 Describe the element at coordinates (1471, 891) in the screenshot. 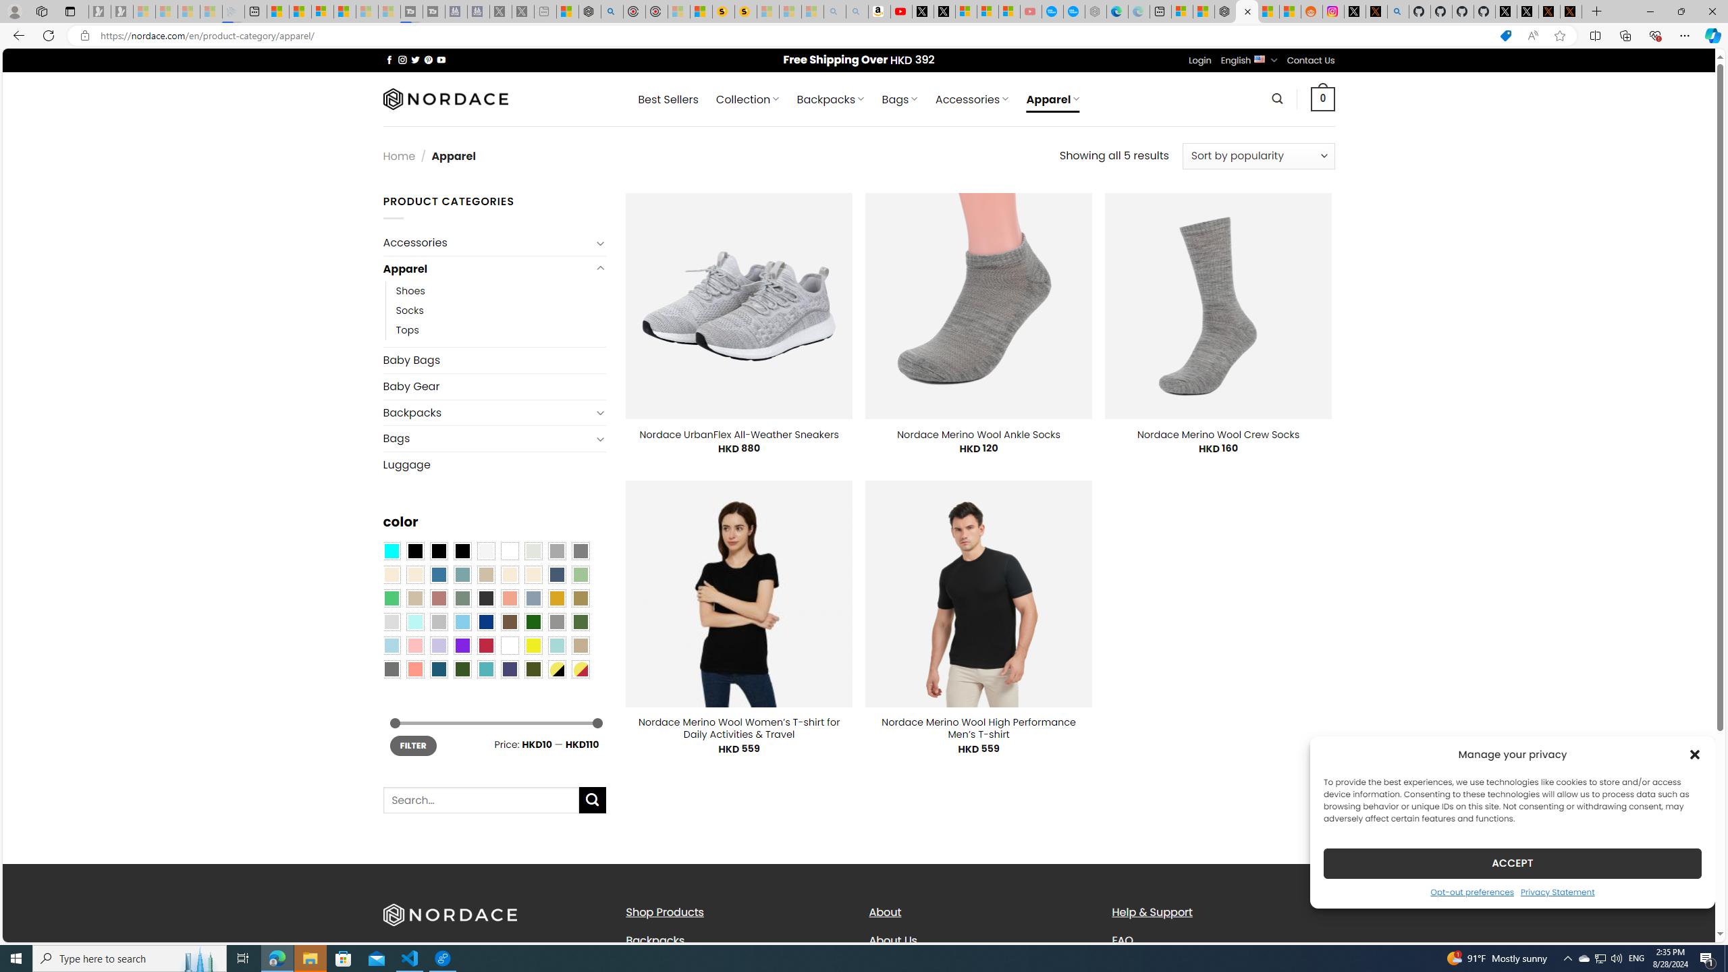

I see `Opt-out preferences` at that location.